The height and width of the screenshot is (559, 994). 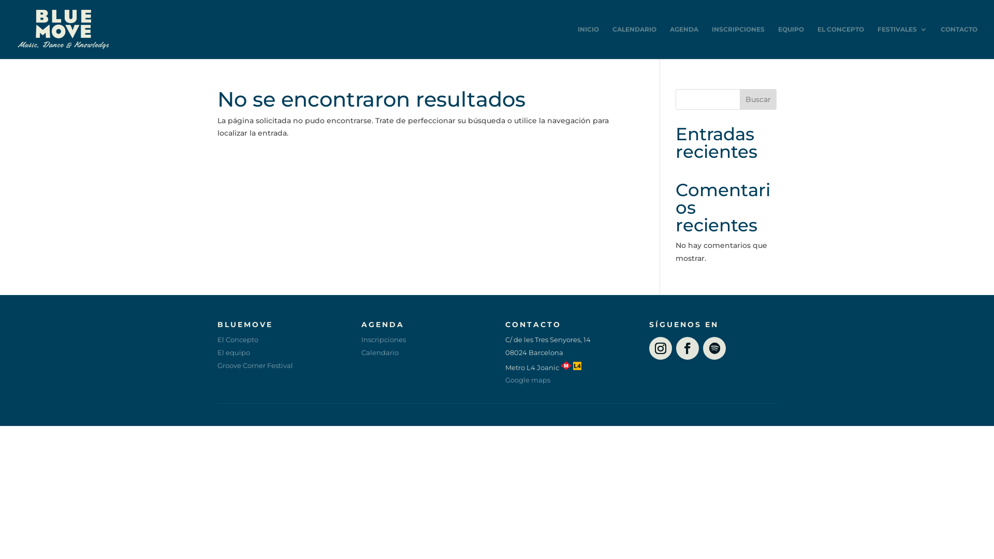 What do you see at coordinates (841, 42) in the screenshot?
I see `EL CONCEPTO` at bounding box center [841, 42].